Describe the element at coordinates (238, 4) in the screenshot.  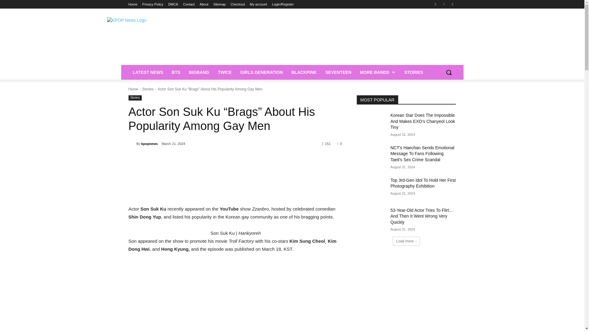
I see `Checkout` at that location.